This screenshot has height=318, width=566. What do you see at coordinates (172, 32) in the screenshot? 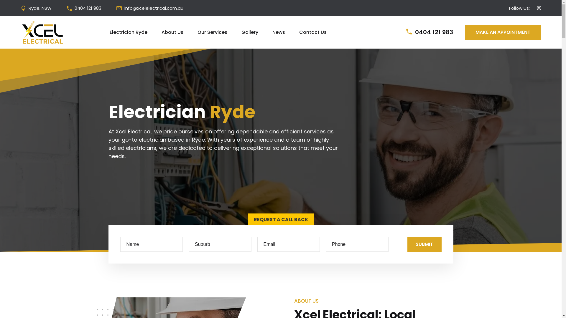
I see `About Us` at bounding box center [172, 32].